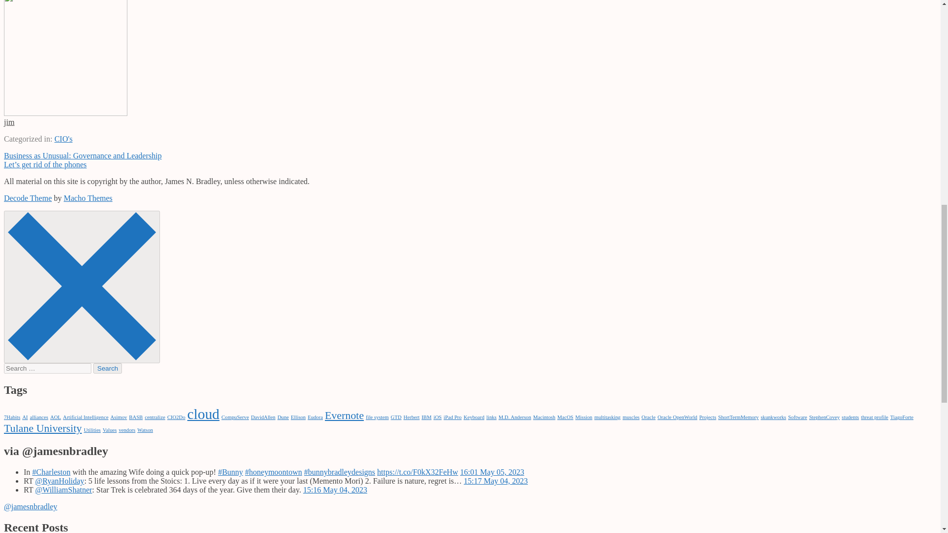 Image resolution: width=948 pixels, height=533 pixels. I want to click on 7Habits, so click(12, 418).